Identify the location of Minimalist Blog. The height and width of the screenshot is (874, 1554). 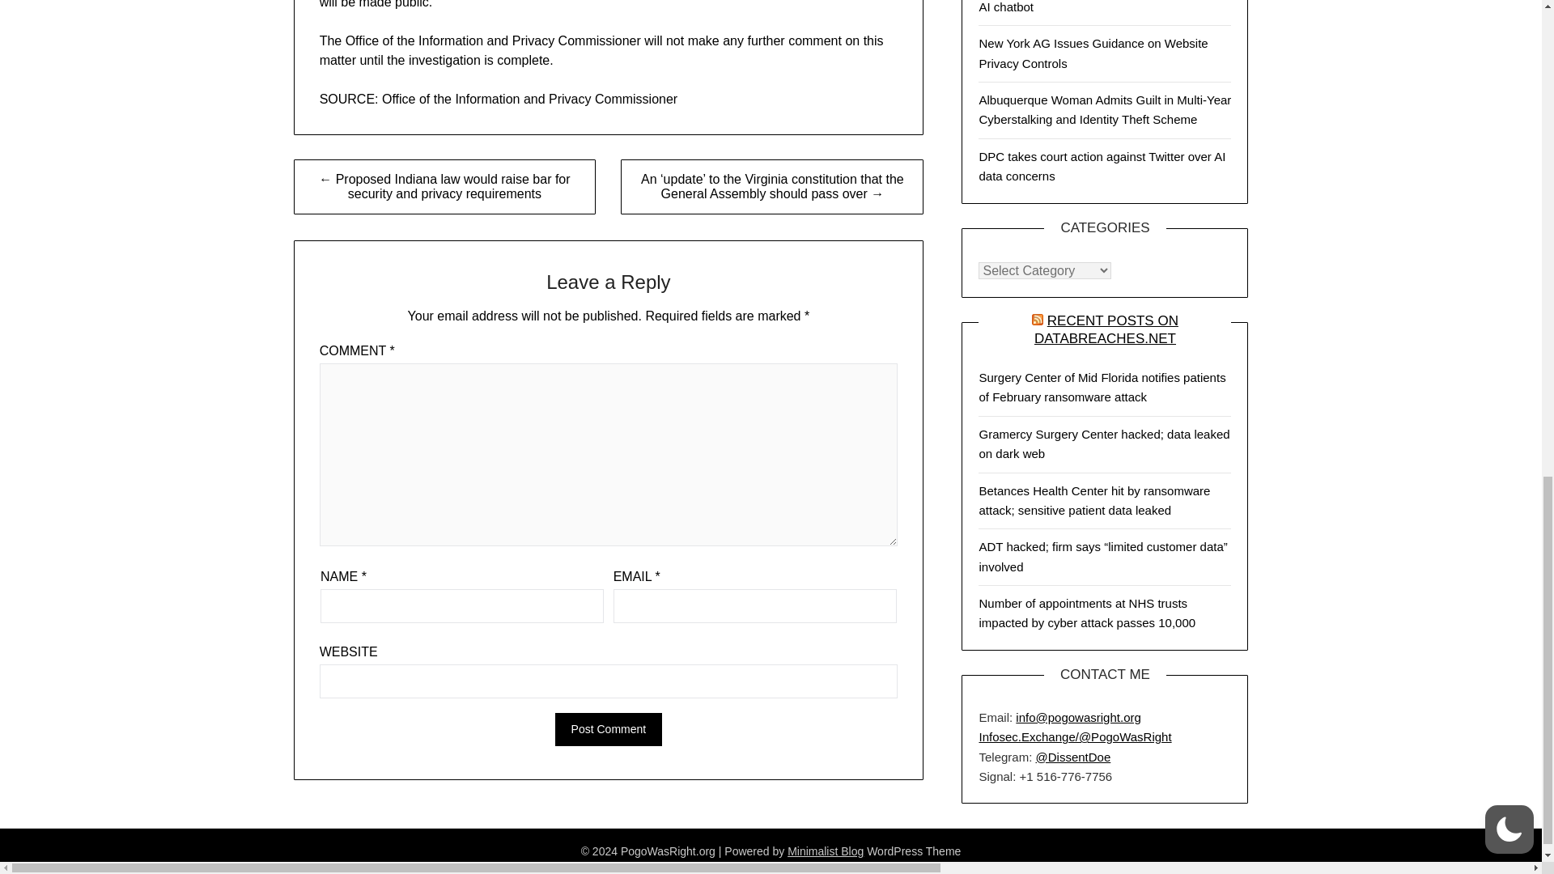
(826, 851).